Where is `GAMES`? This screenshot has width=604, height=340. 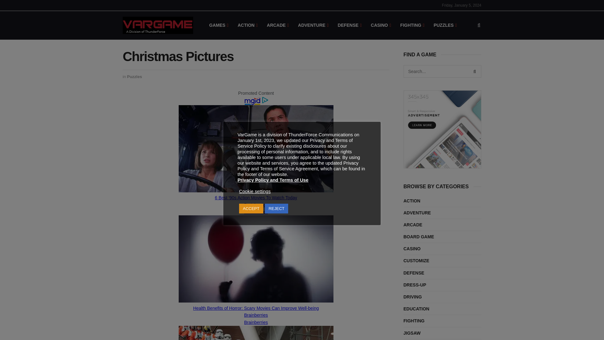 GAMES is located at coordinates (218, 25).